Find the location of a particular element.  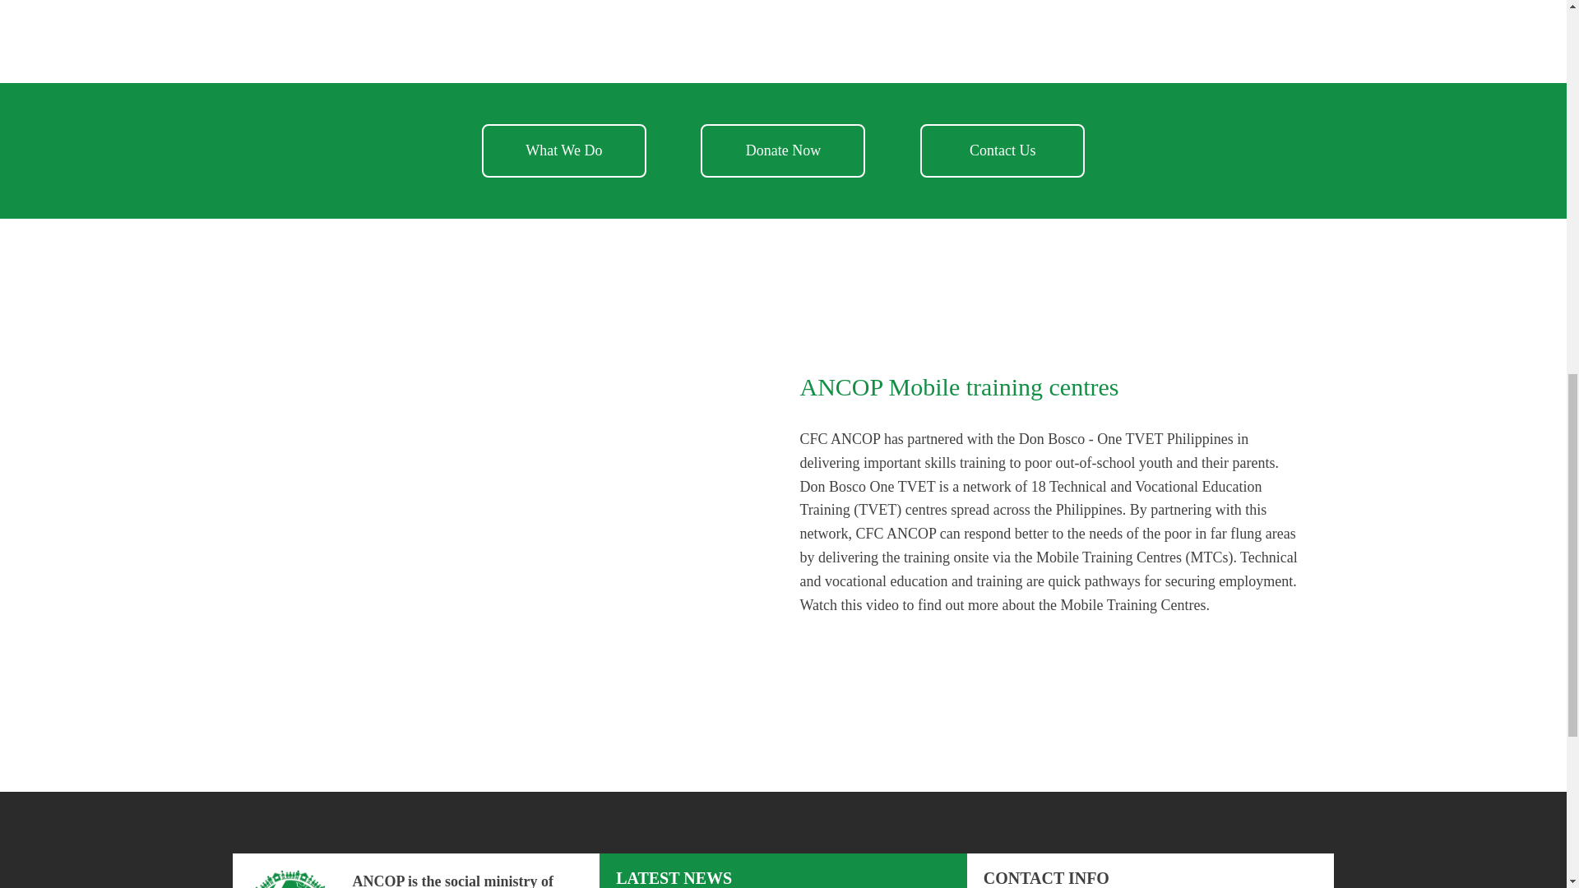

What We Do is located at coordinates (563, 151).